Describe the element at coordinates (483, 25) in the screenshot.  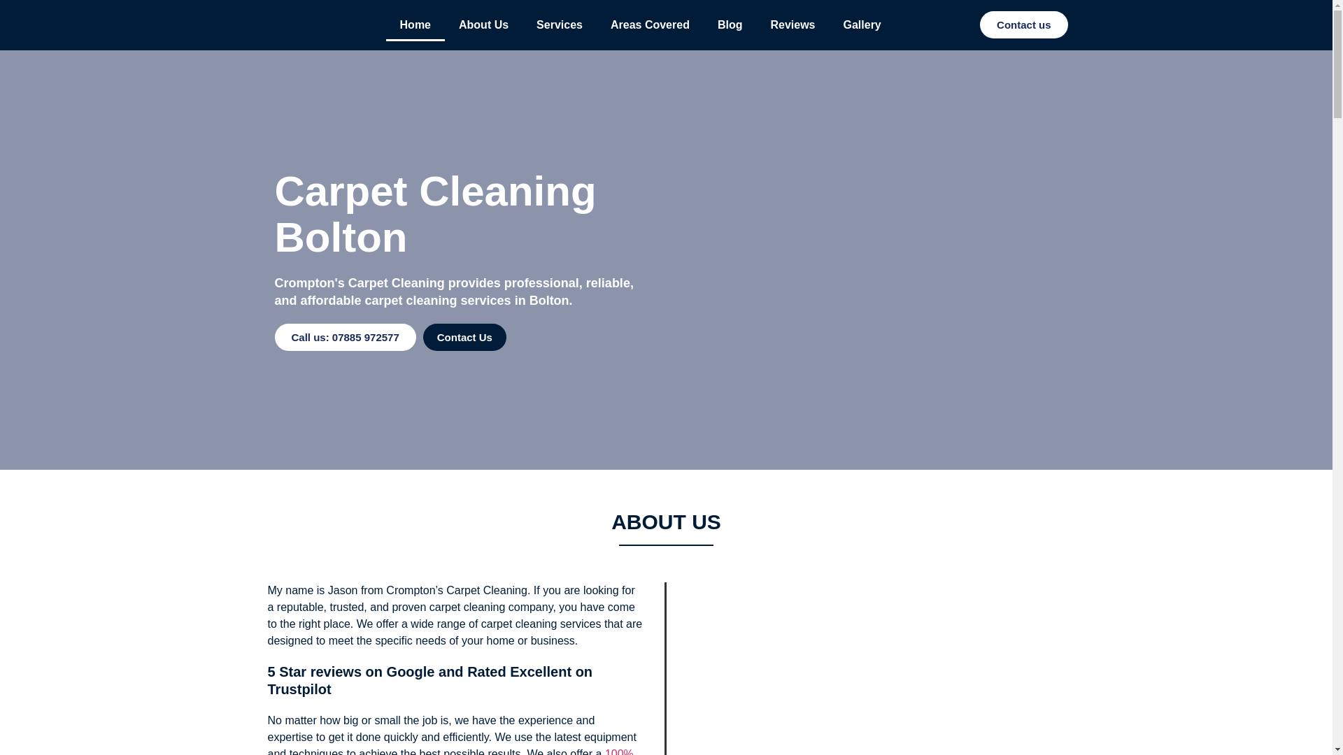
I see `About Us` at that location.